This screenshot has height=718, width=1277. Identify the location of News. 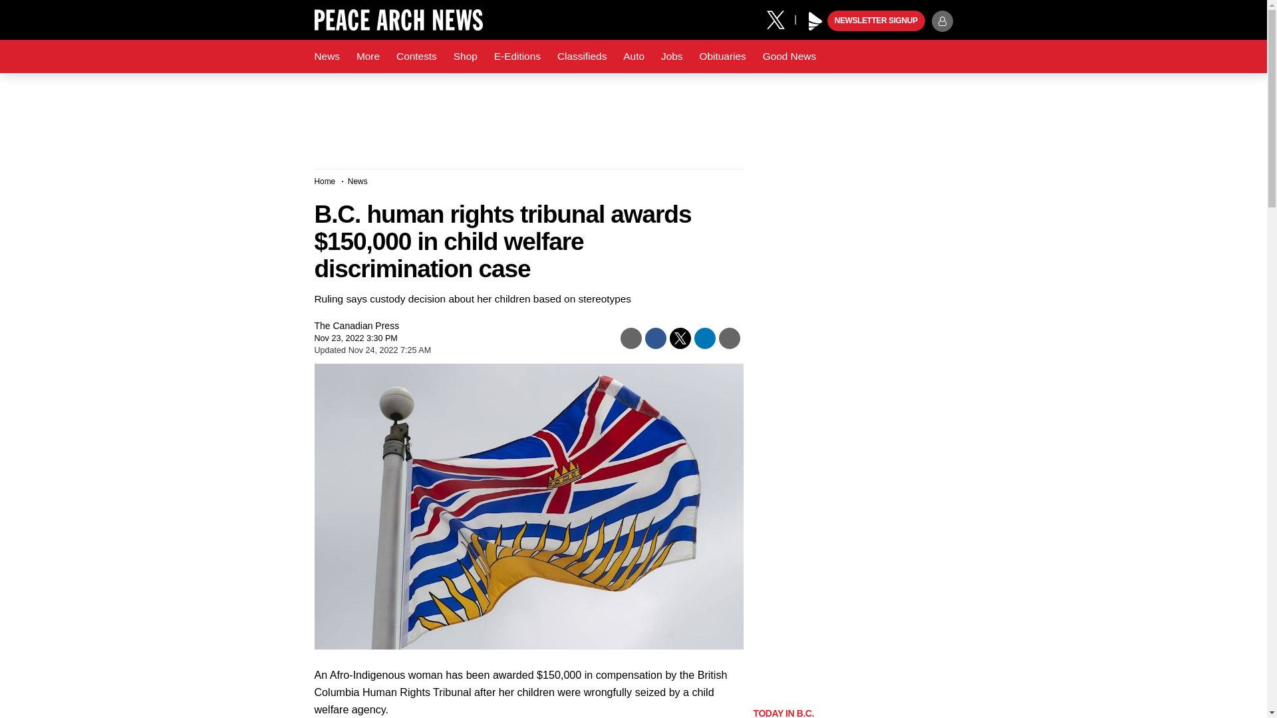
(327, 57).